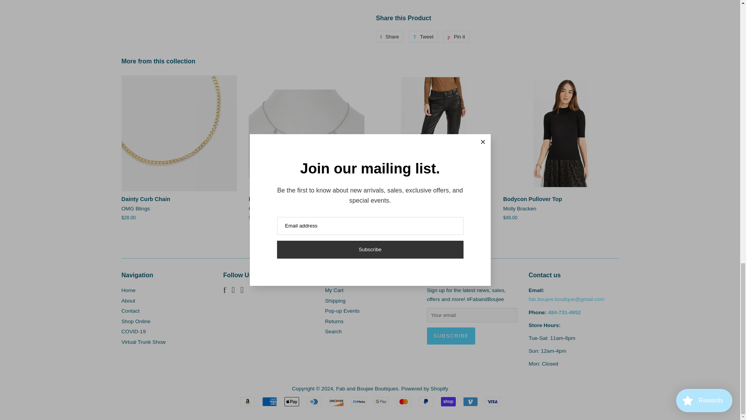 This screenshot has width=746, height=420. I want to click on PayPal, so click(426, 401).